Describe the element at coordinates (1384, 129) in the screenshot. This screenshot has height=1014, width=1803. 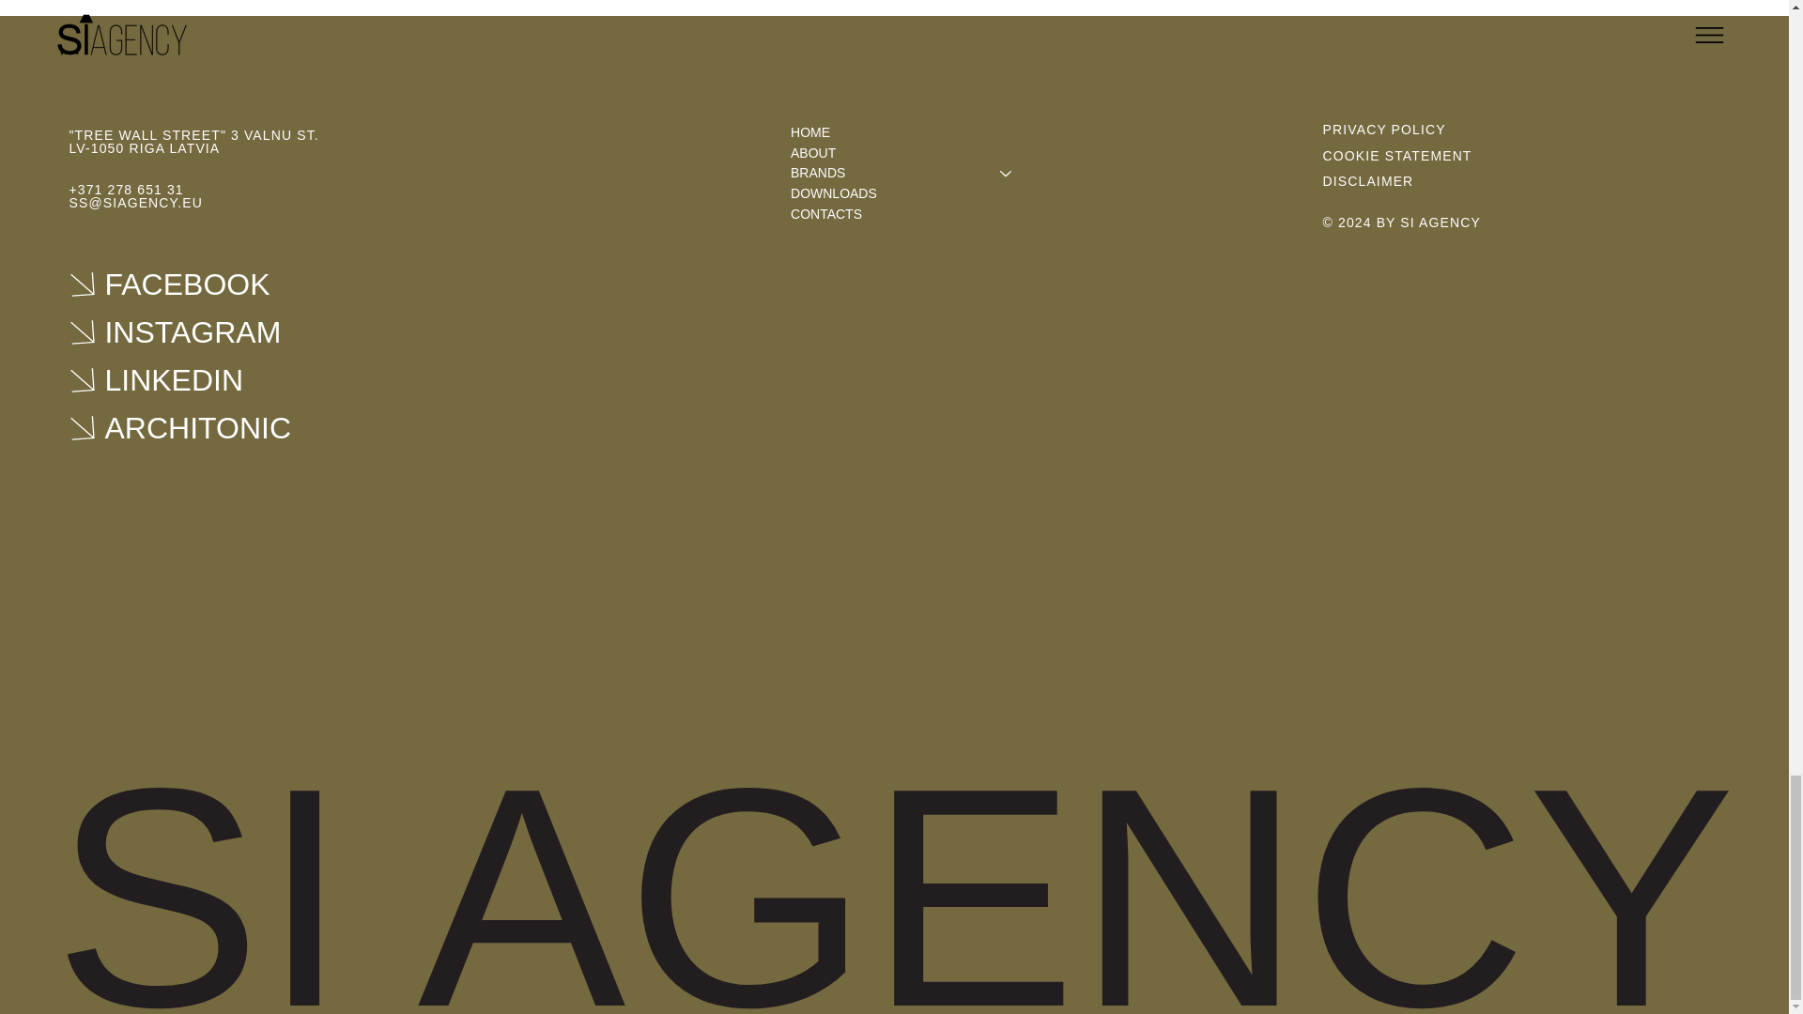
I see `PRIVACY POLICY` at that location.